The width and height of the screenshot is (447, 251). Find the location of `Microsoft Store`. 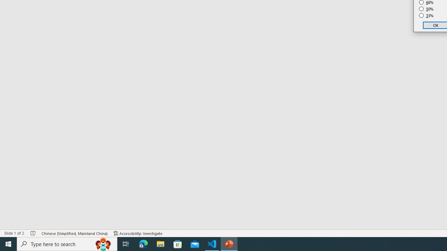

Microsoft Store is located at coordinates (178, 244).